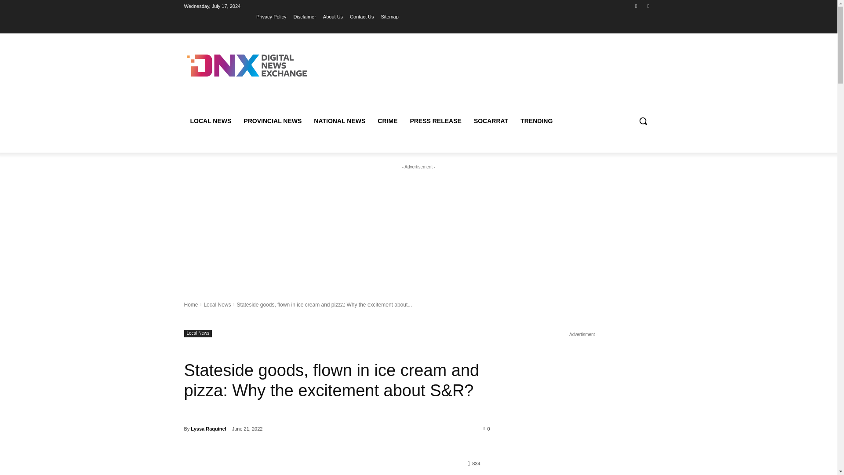 The image size is (844, 475). I want to click on 0, so click(487, 428).